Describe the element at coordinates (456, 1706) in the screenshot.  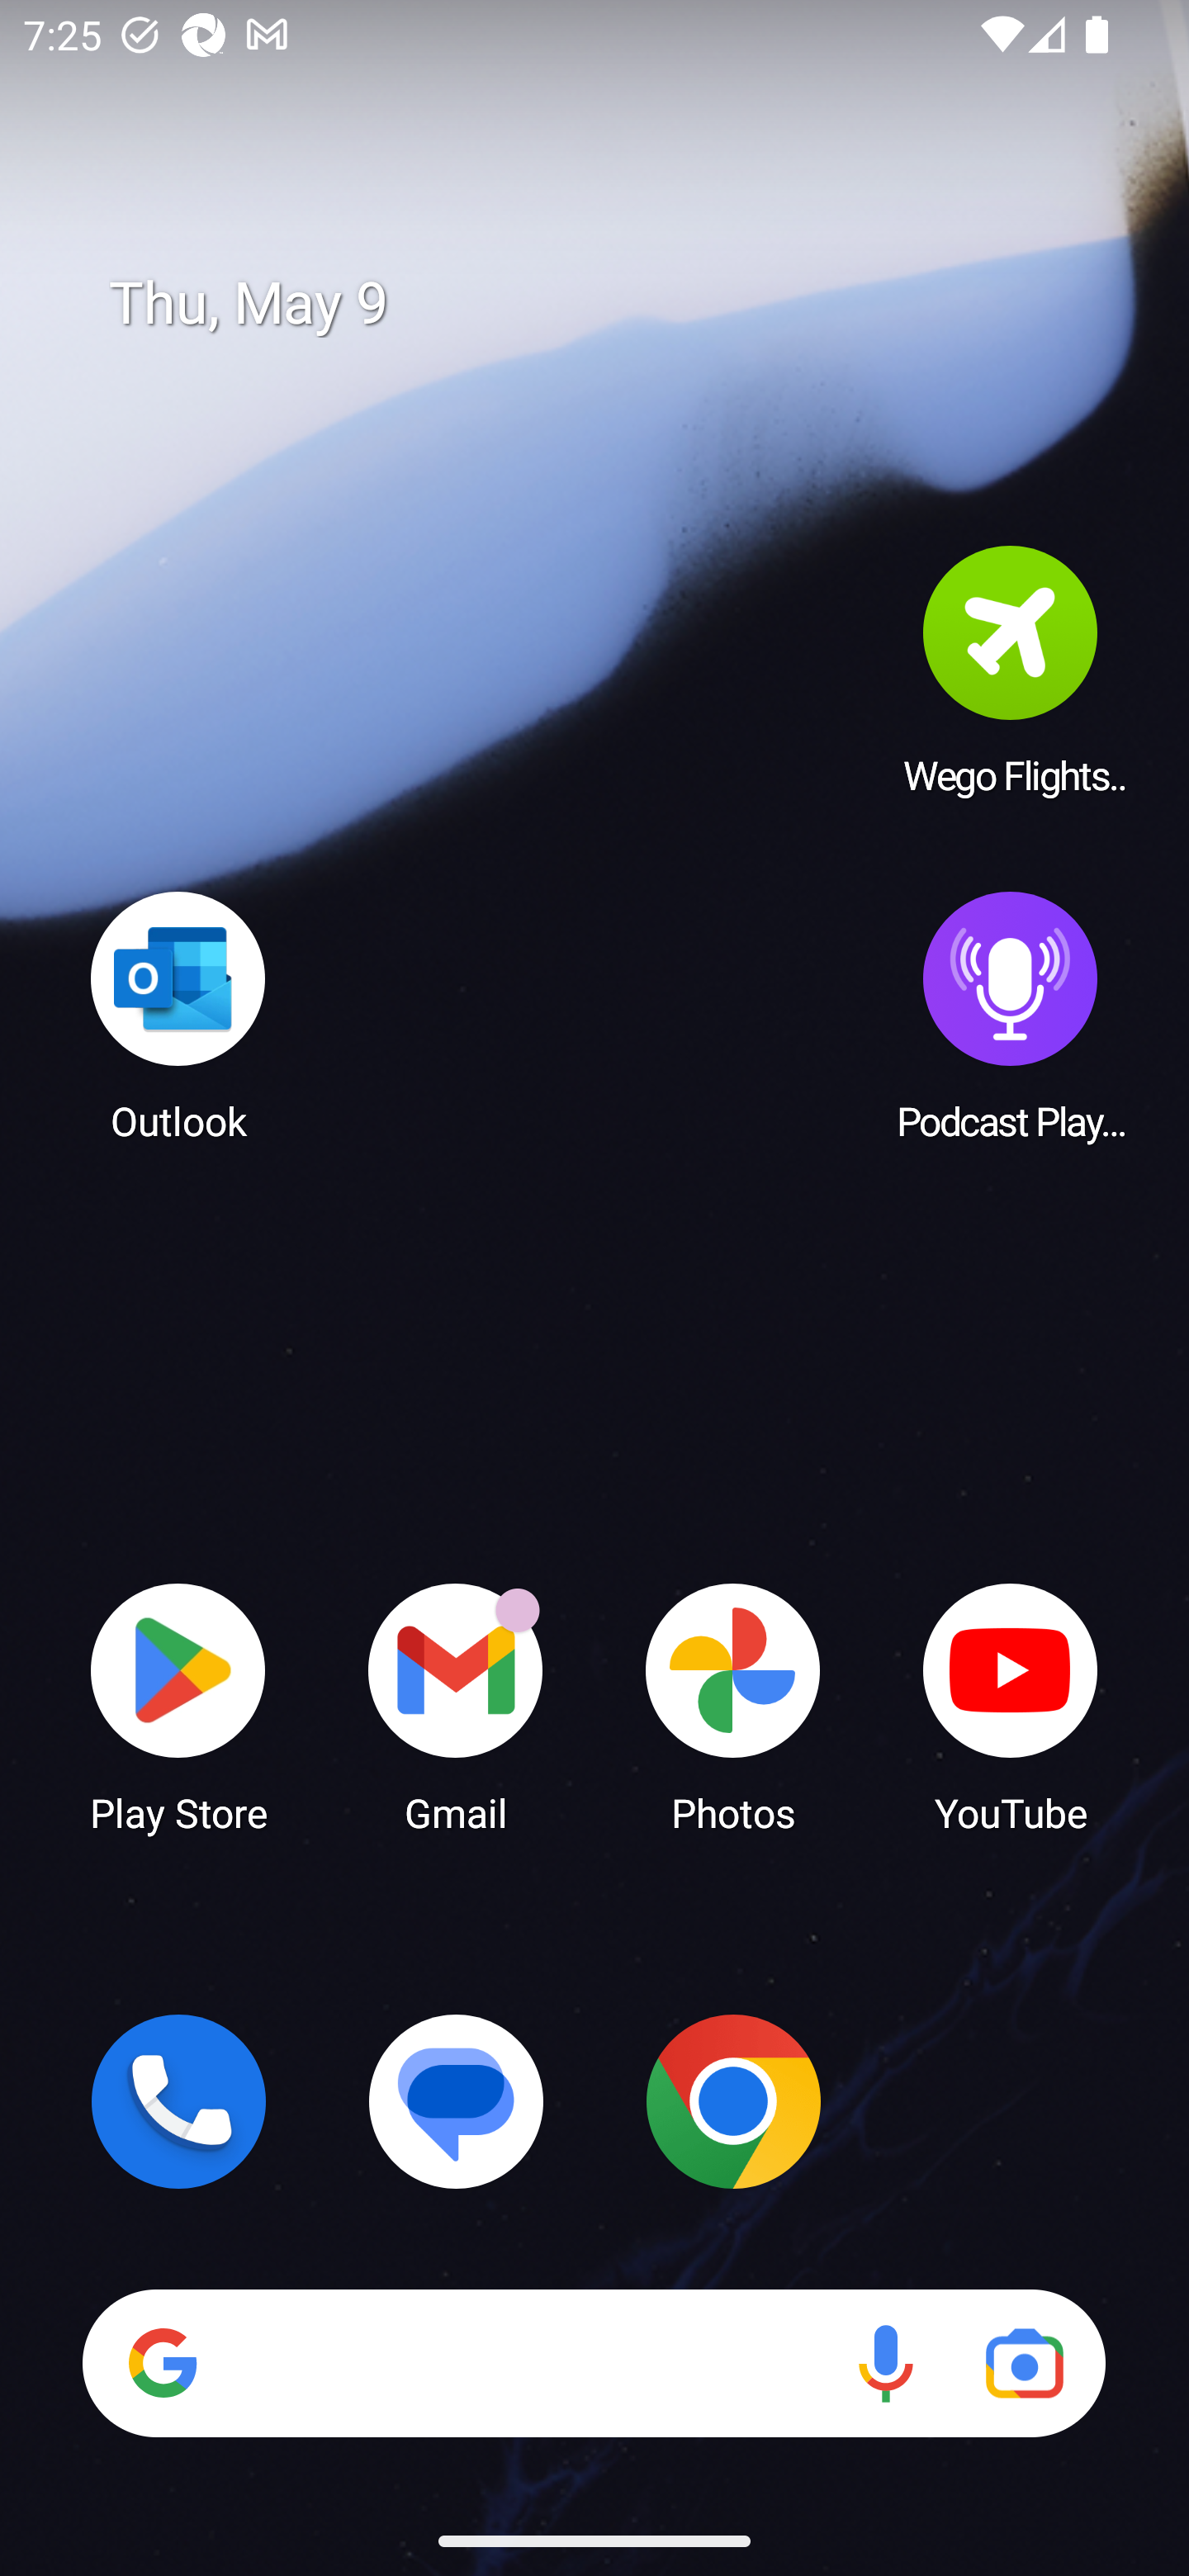
I see `Gmail Gmail has 18 notifications` at that location.